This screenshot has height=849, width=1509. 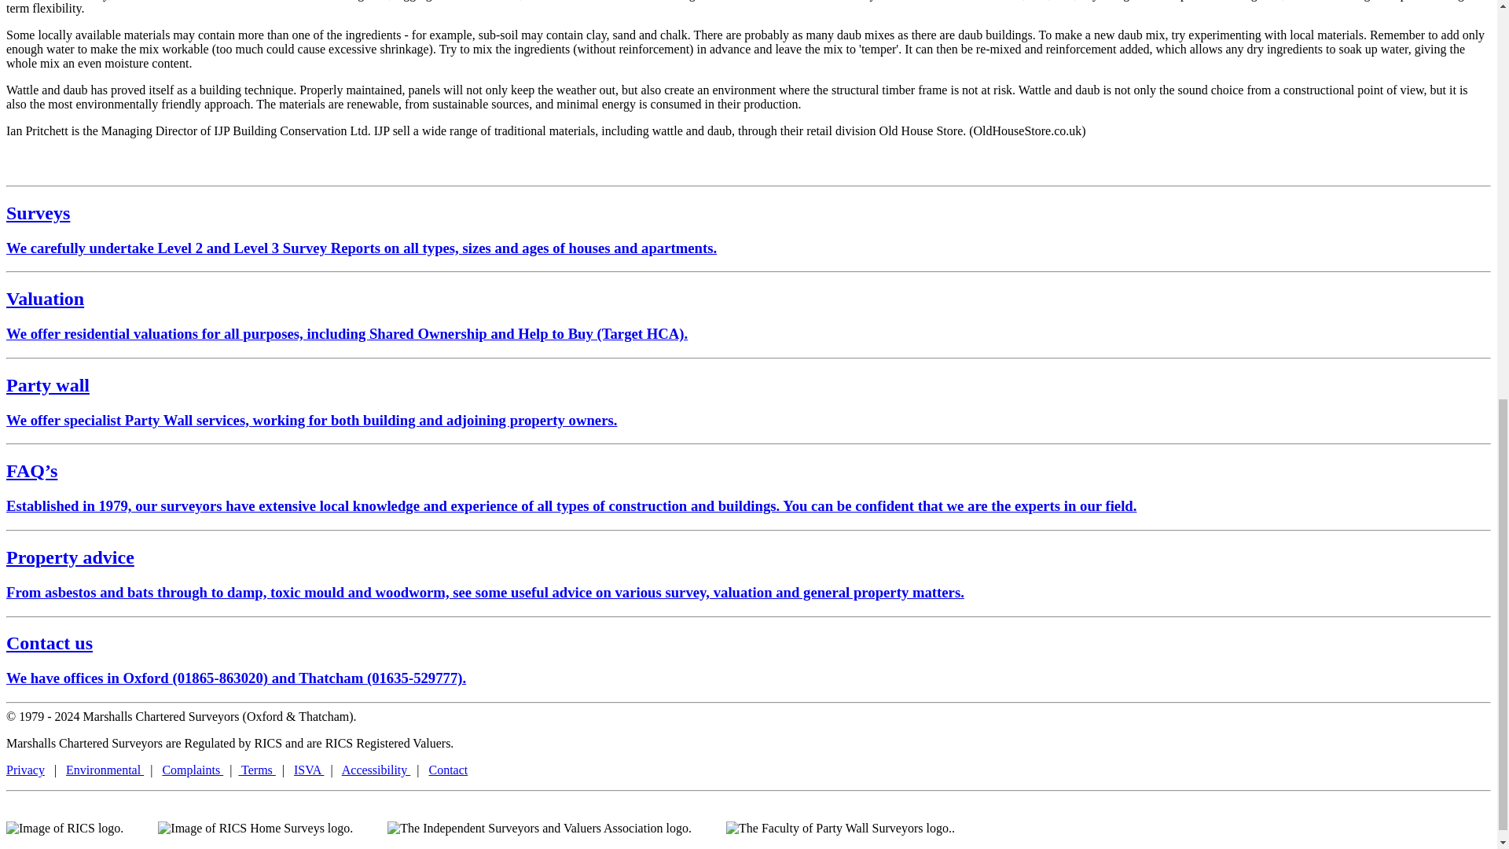 I want to click on Complaints, so click(x=192, y=770).